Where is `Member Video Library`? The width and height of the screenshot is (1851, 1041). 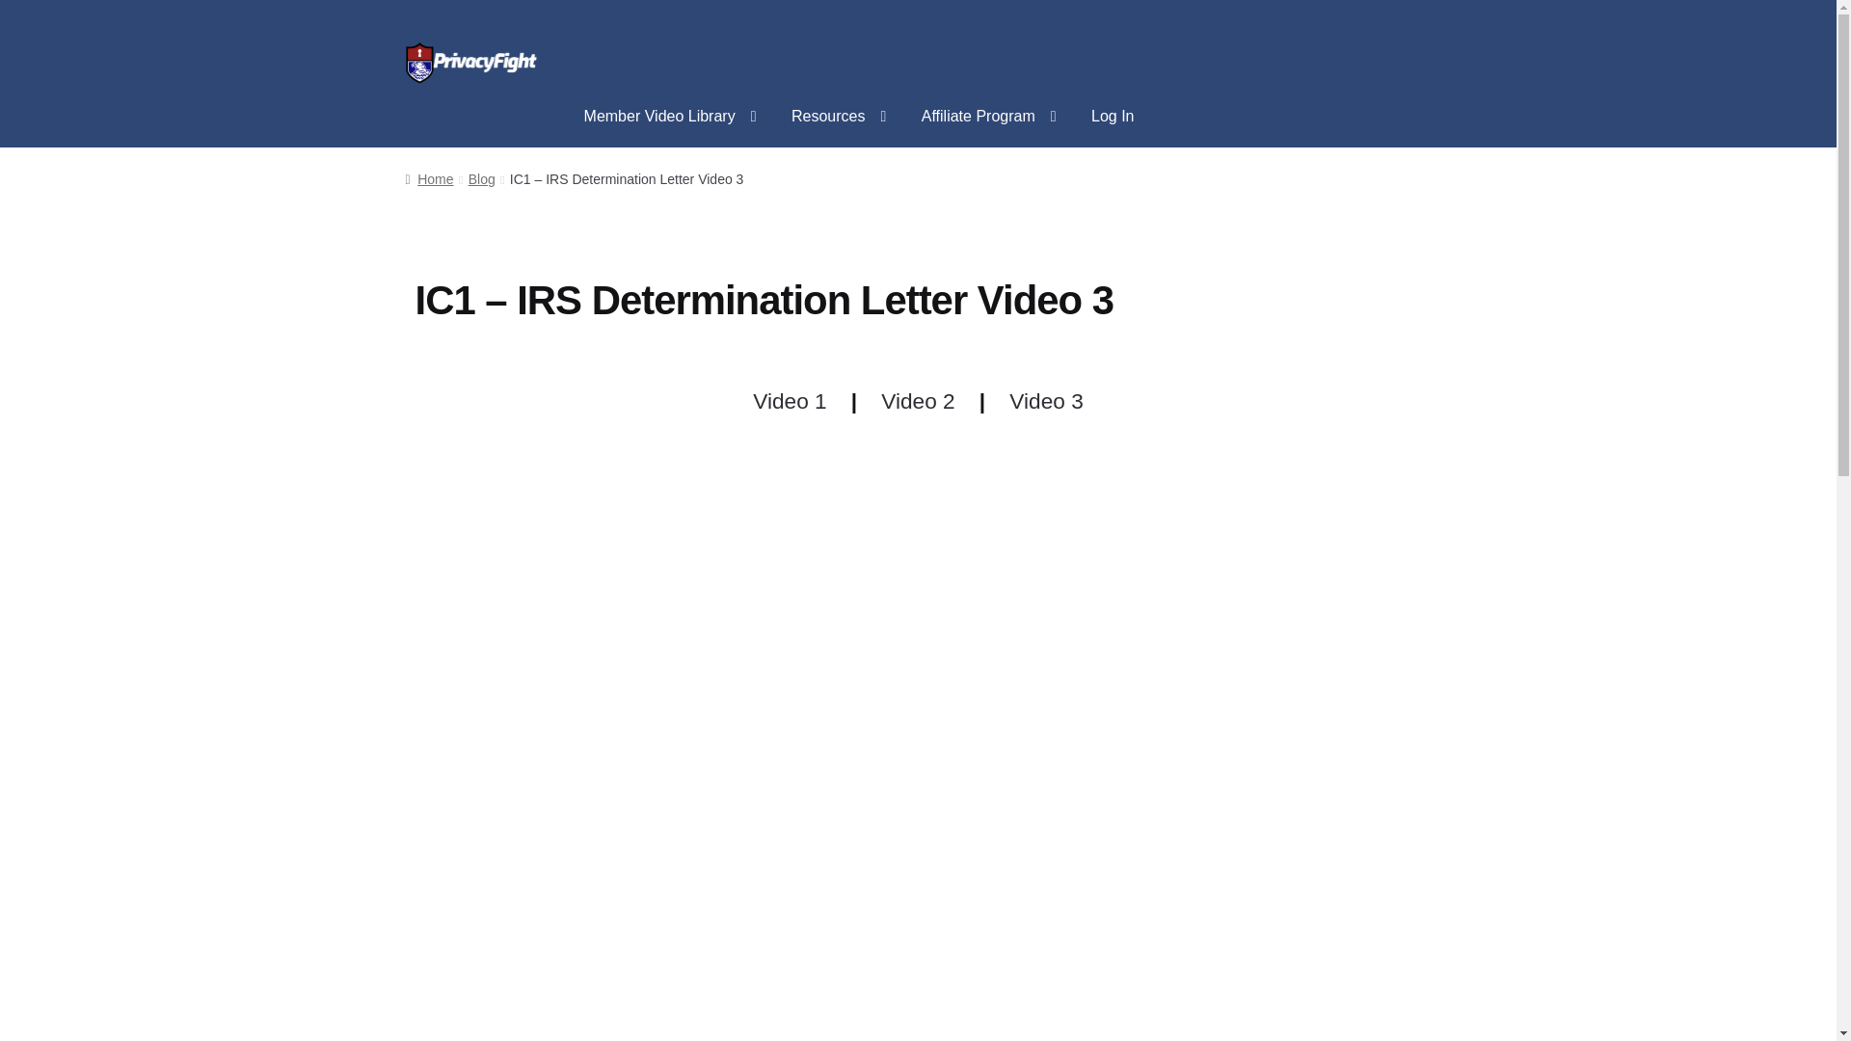
Member Video Library is located at coordinates (669, 116).